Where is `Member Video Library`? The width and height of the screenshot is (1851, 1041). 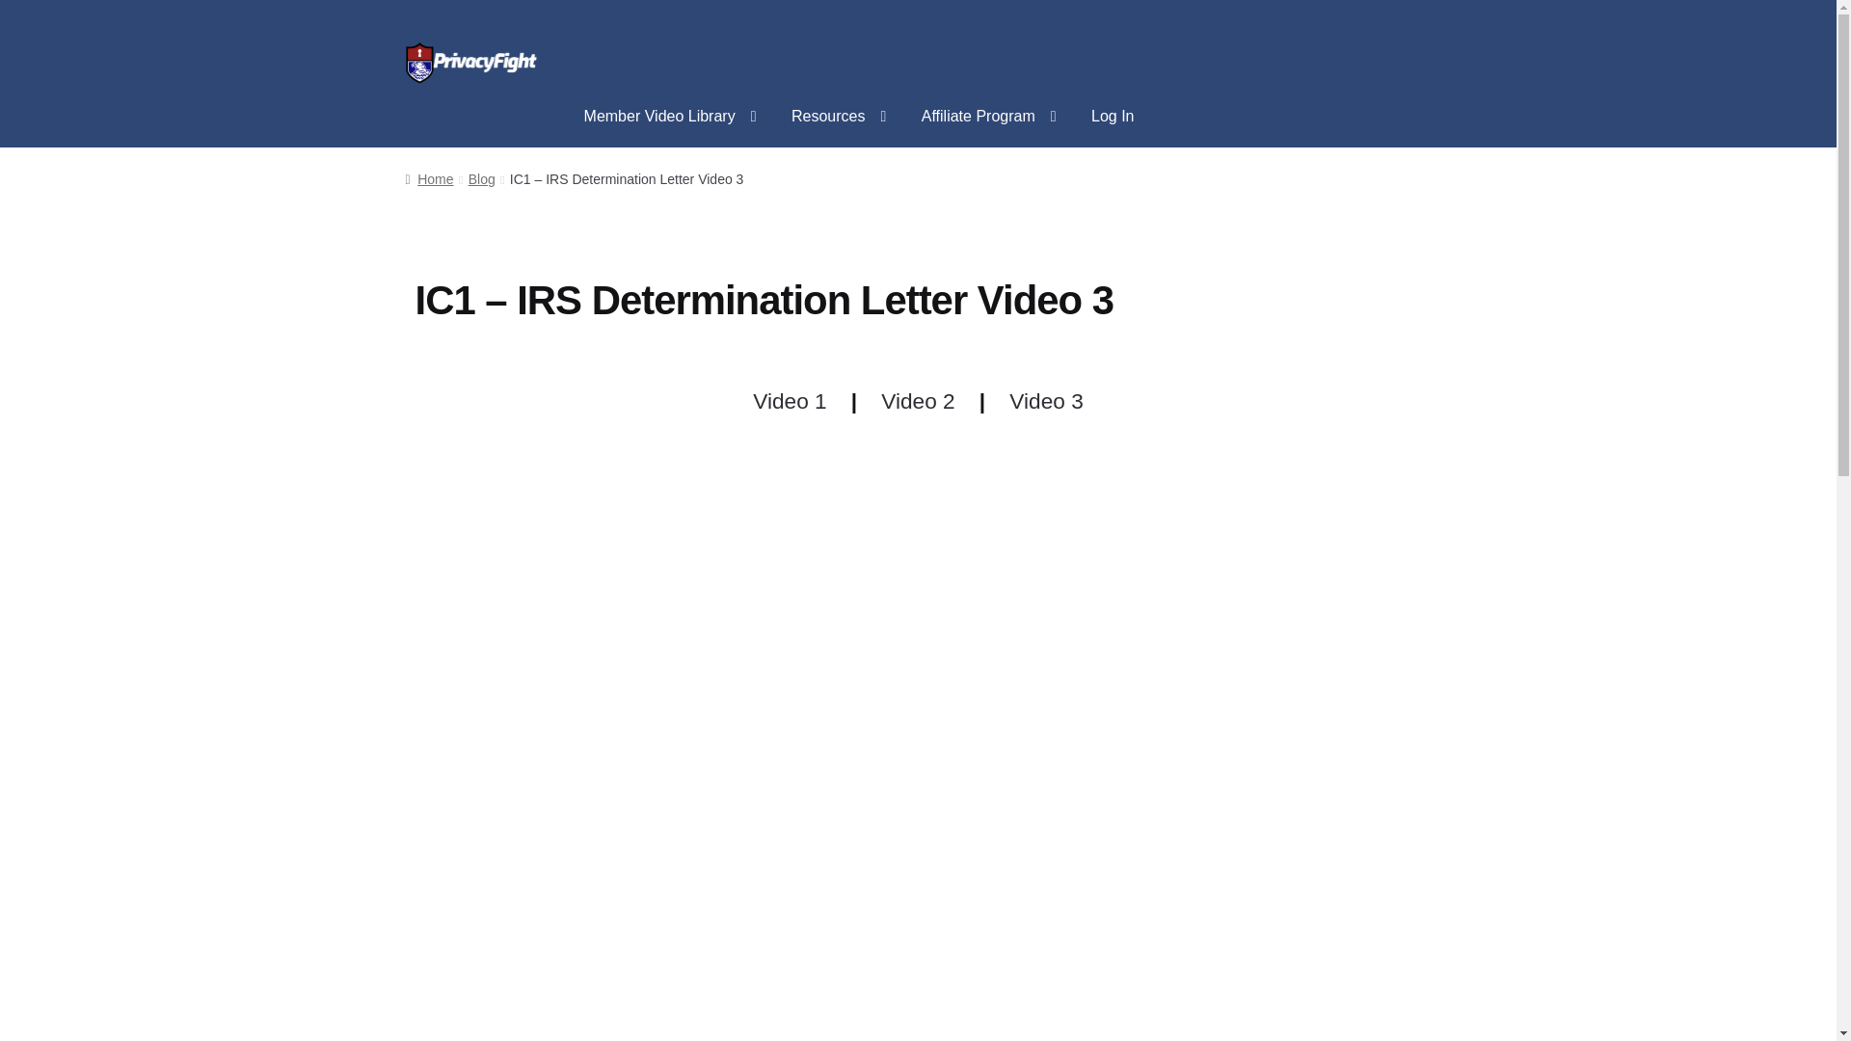
Member Video Library is located at coordinates (669, 116).